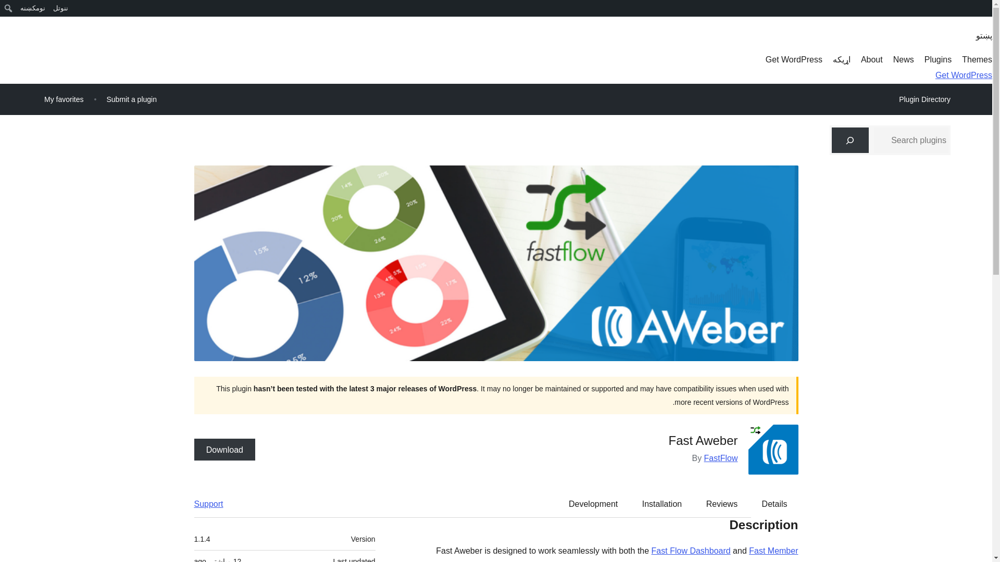 The width and height of the screenshot is (1000, 562). What do you see at coordinates (938, 59) in the screenshot?
I see `Plugins` at bounding box center [938, 59].